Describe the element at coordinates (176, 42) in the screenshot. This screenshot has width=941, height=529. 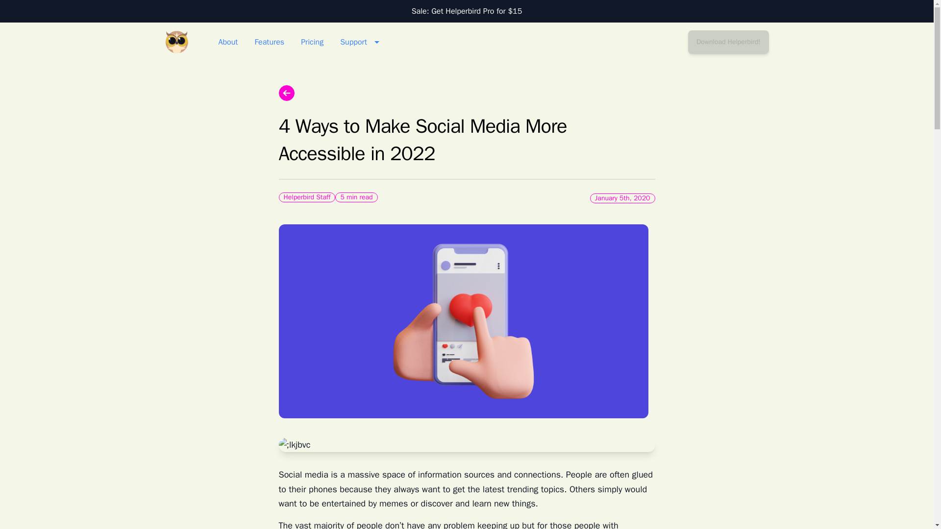
I see `Pricing` at that location.